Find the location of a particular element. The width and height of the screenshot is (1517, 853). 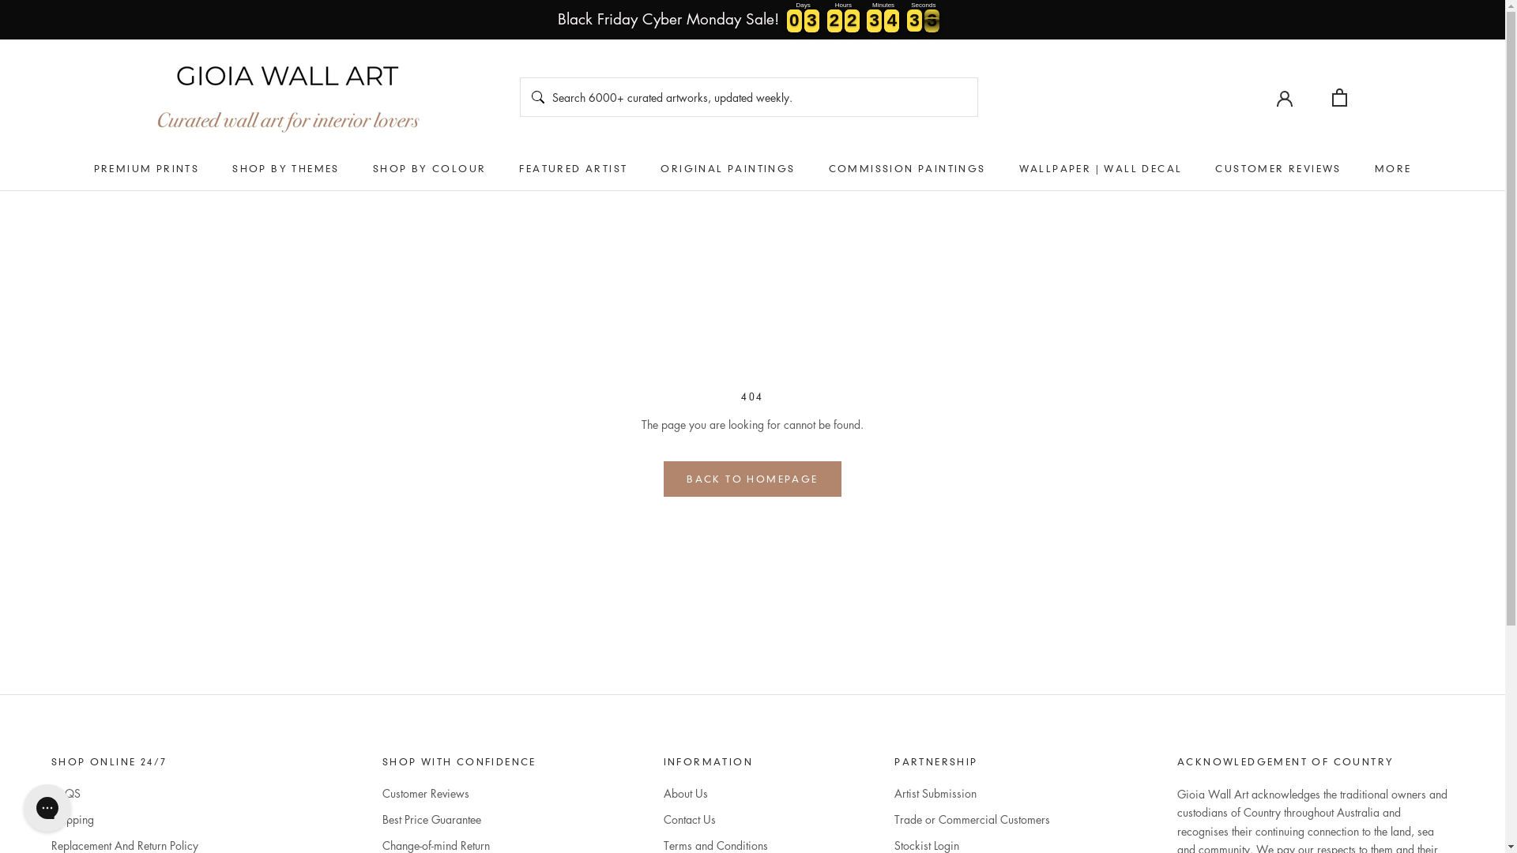

2
2 is located at coordinates (874, 21).